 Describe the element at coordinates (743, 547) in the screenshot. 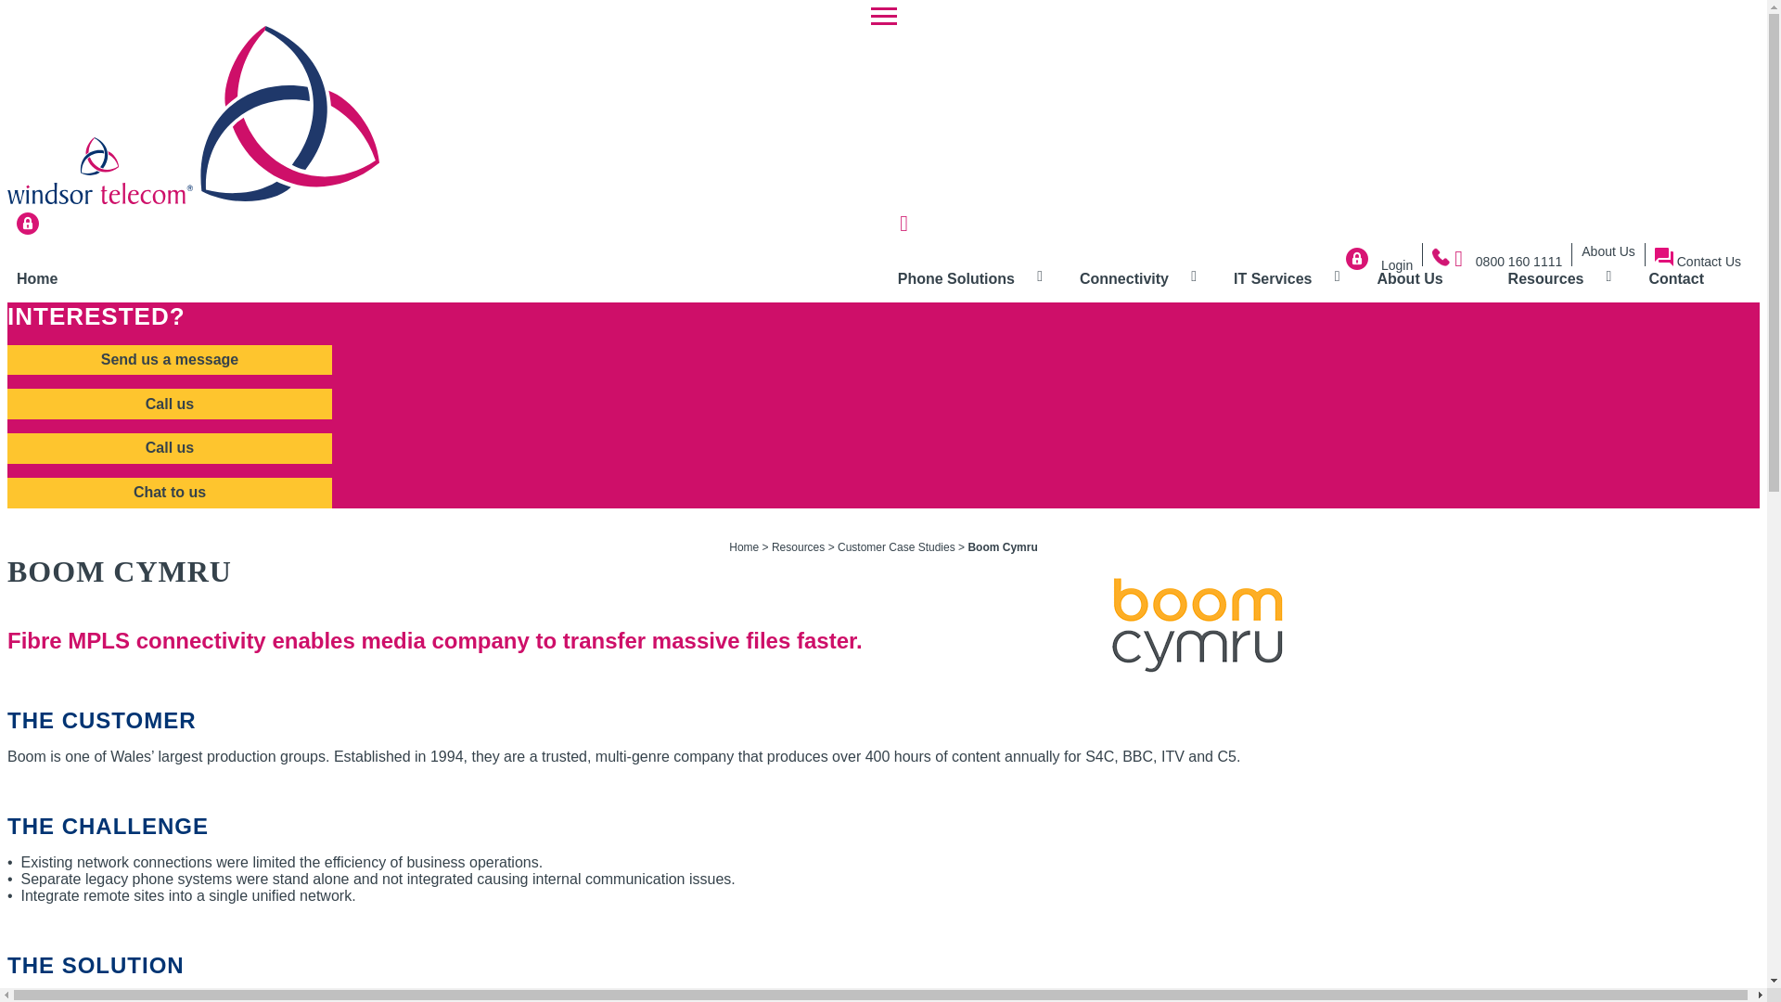

I see `Go to Windsor Telecom.` at that location.